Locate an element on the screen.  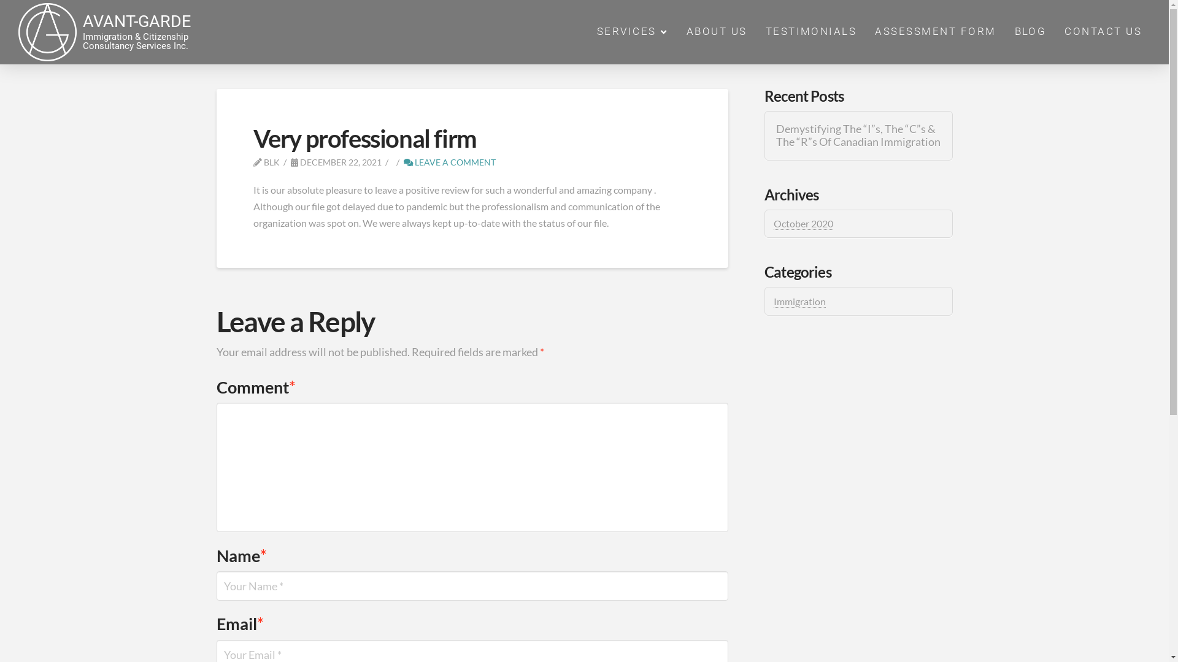
SERVICES is located at coordinates (632, 32).